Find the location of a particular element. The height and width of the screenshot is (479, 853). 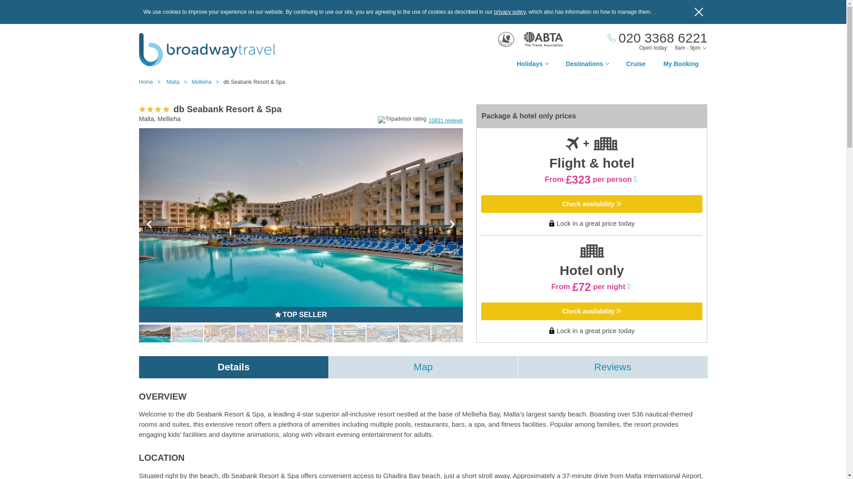

Destinations is located at coordinates (587, 66).